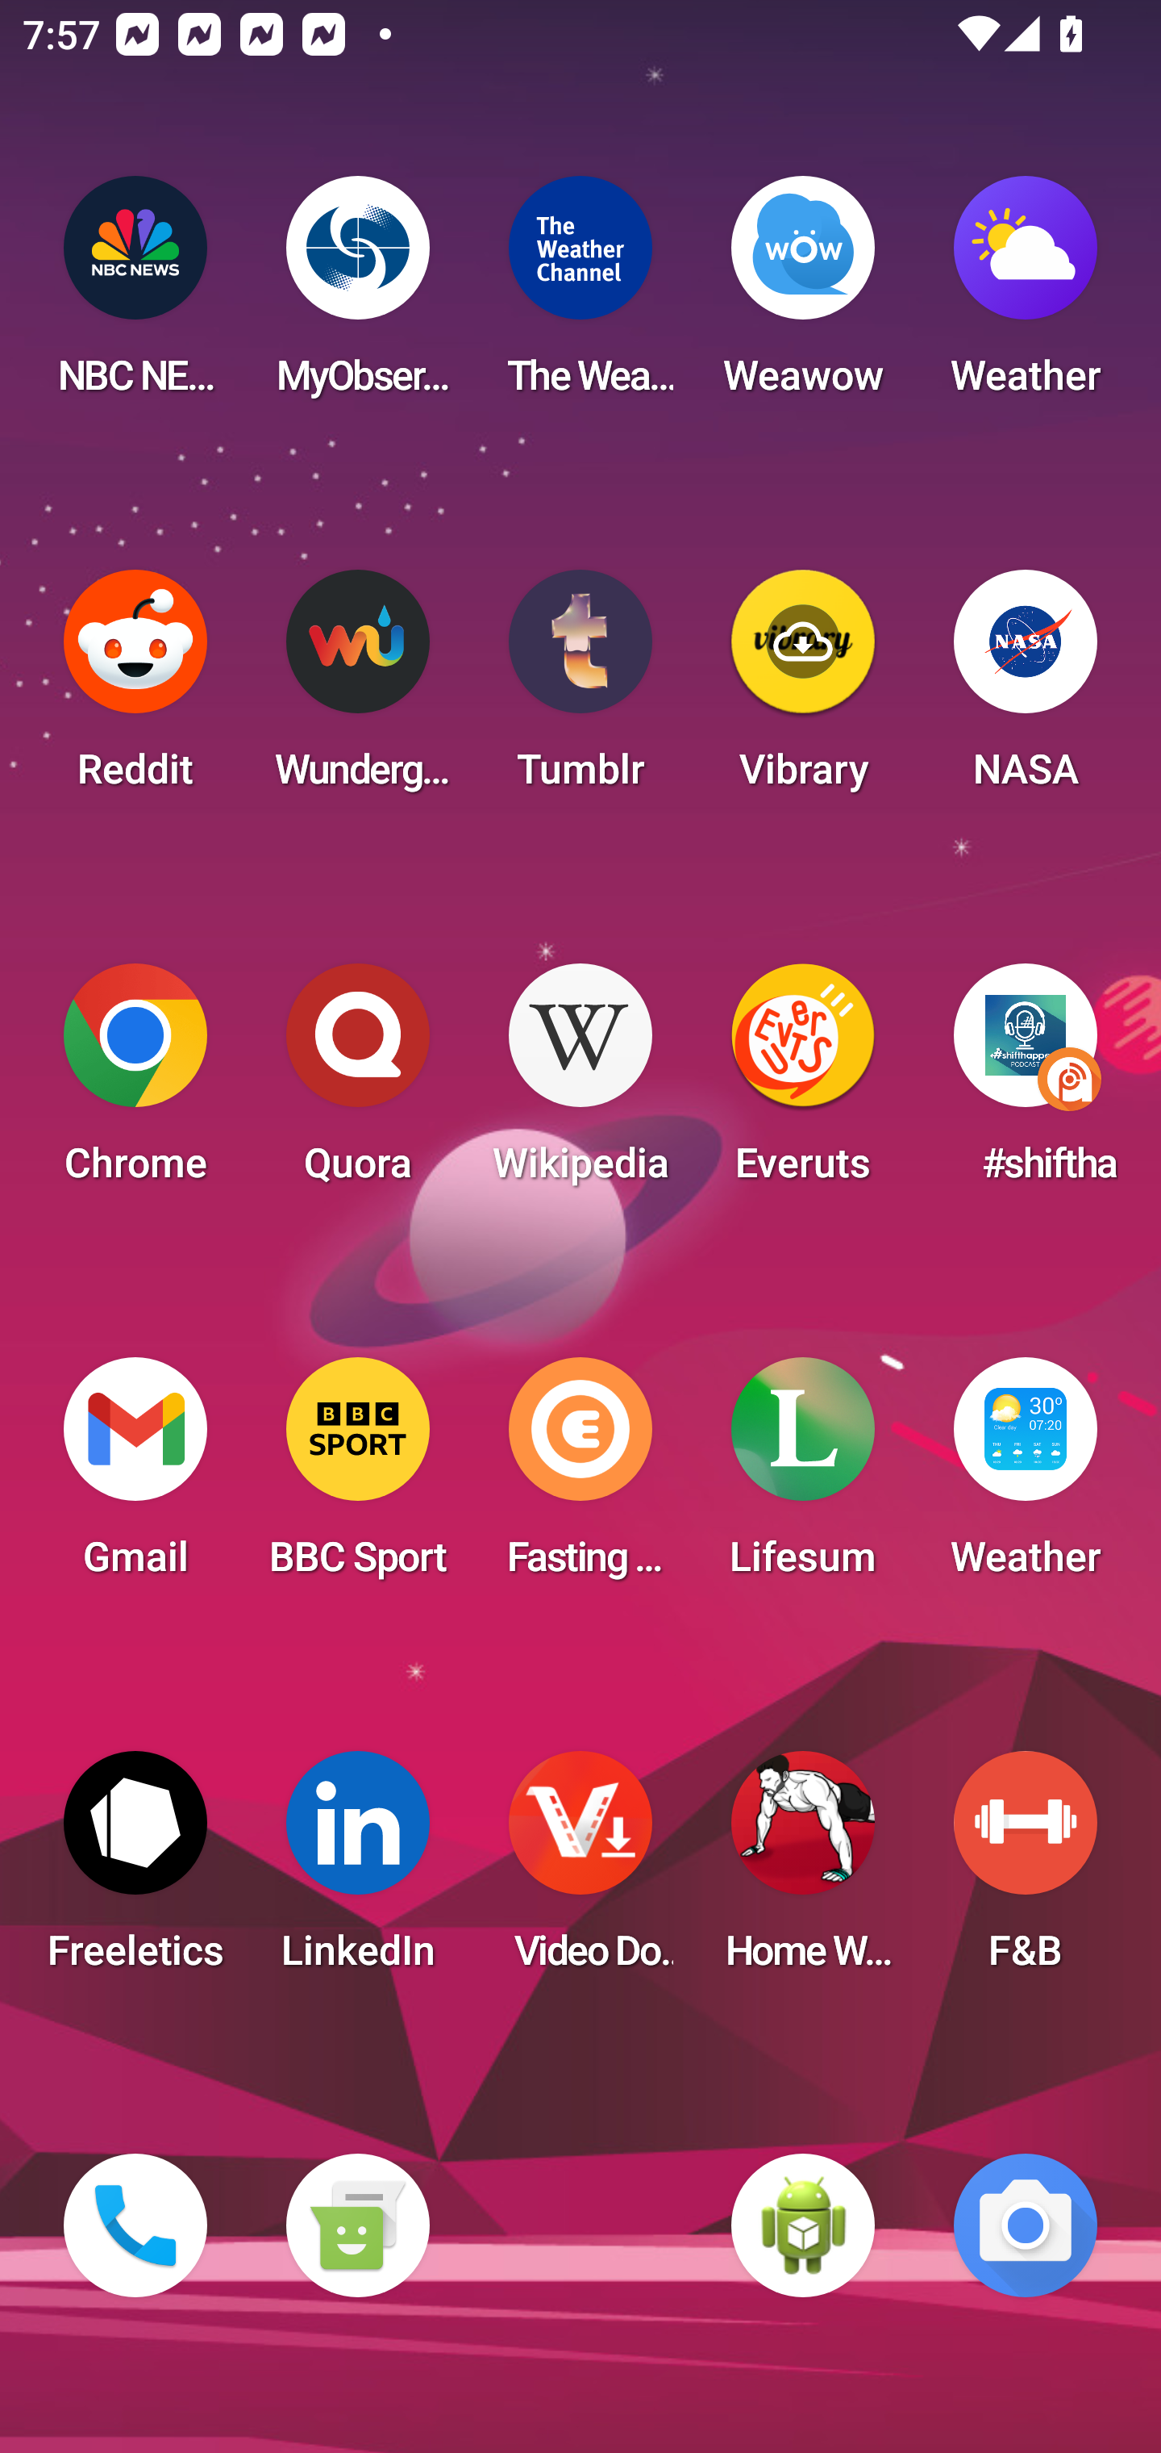  Describe the element at coordinates (357, 1083) in the screenshot. I see `Quora` at that location.